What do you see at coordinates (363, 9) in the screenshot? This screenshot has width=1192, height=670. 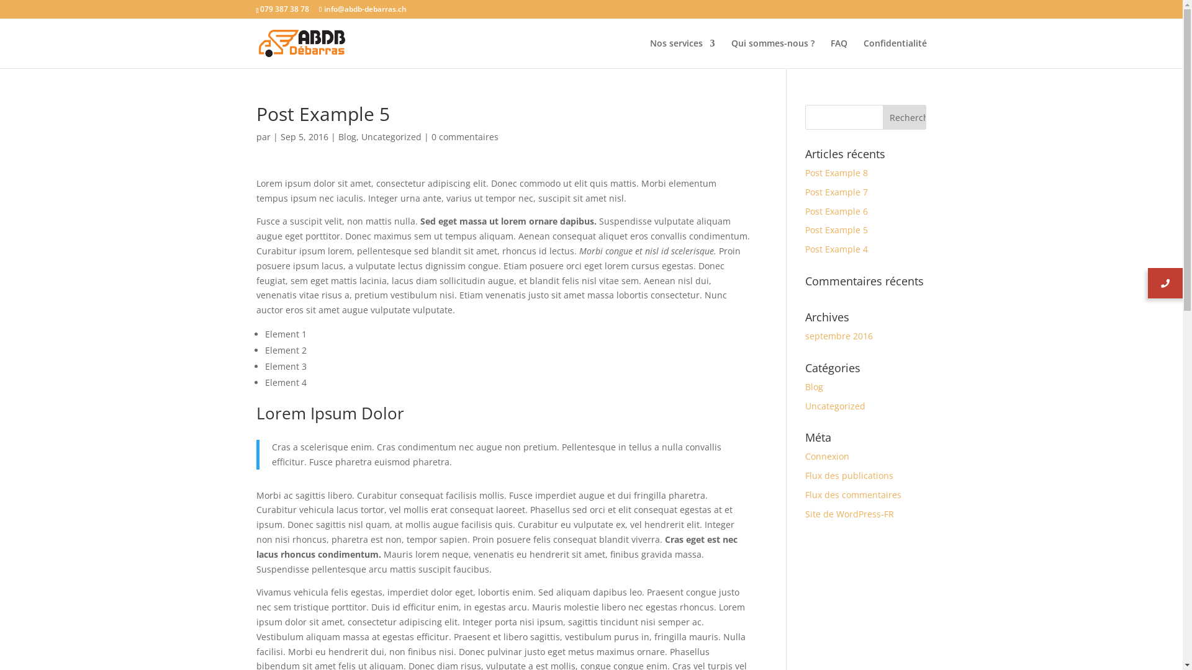 I see `info@abdb-debarras.ch` at bounding box center [363, 9].